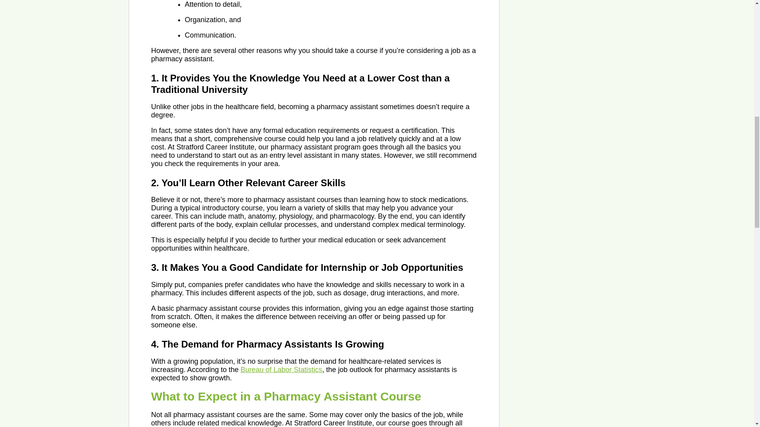 The width and height of the screenshot is (760, 427). Describe the element at coordinates (281, 369) in the screenshot. I see `Bureau of Labor Statistics` at that location.